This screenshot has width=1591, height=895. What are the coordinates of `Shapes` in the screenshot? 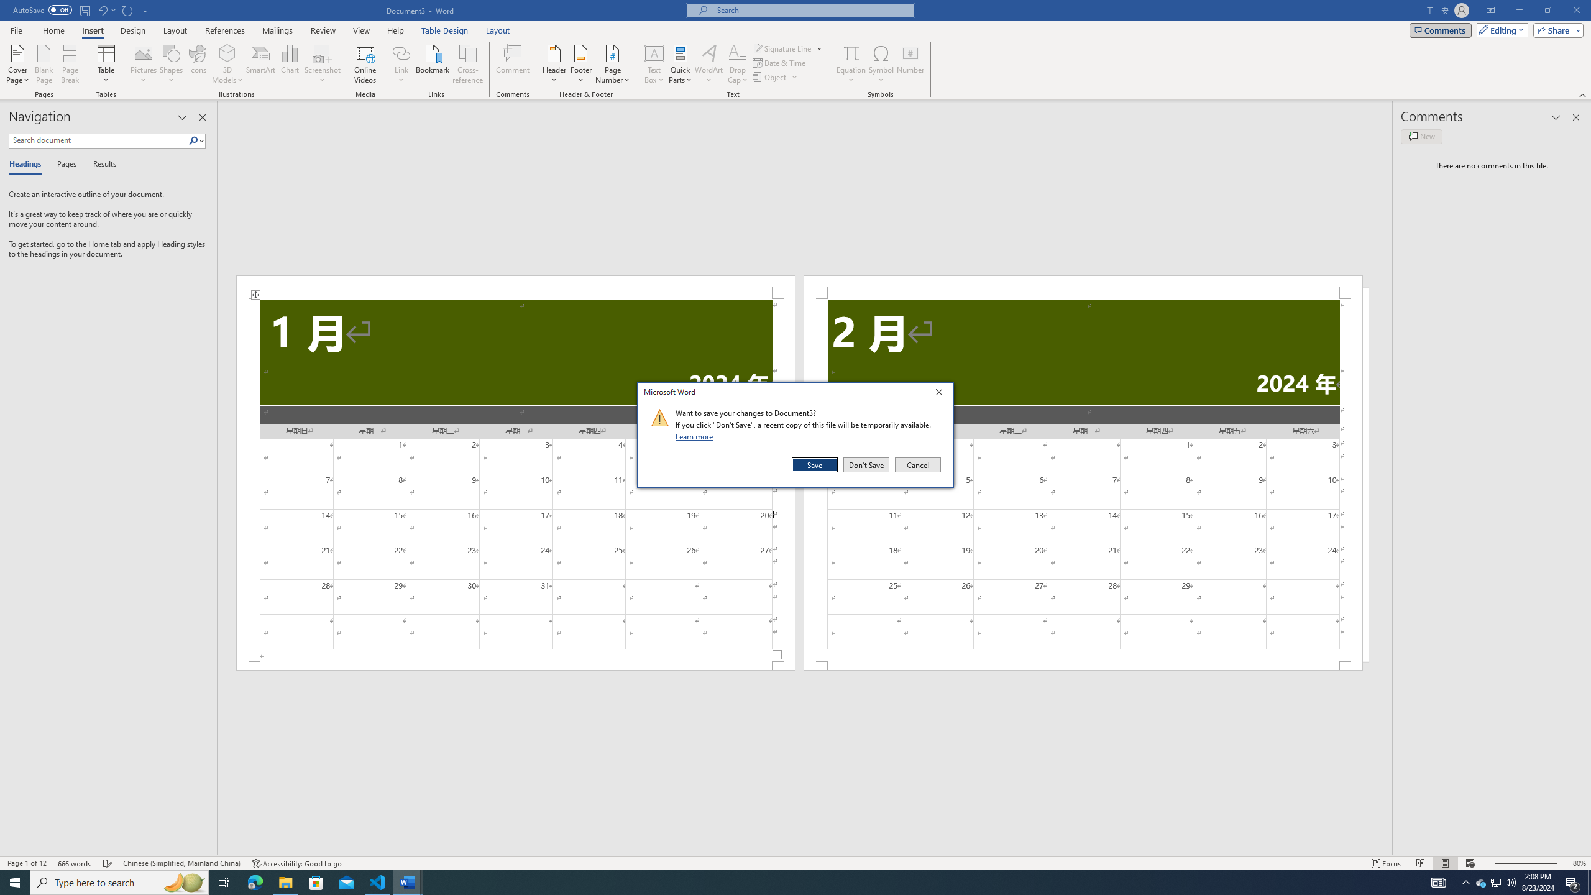 It's located at (172, 64).